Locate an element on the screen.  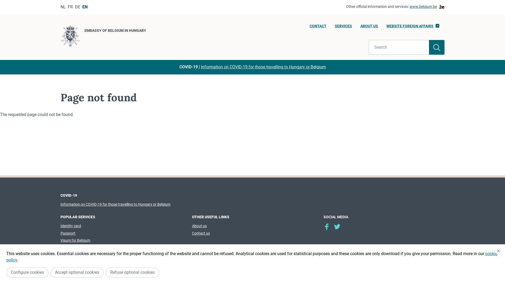
Protection of personal data is located at coordinates (197, 268).